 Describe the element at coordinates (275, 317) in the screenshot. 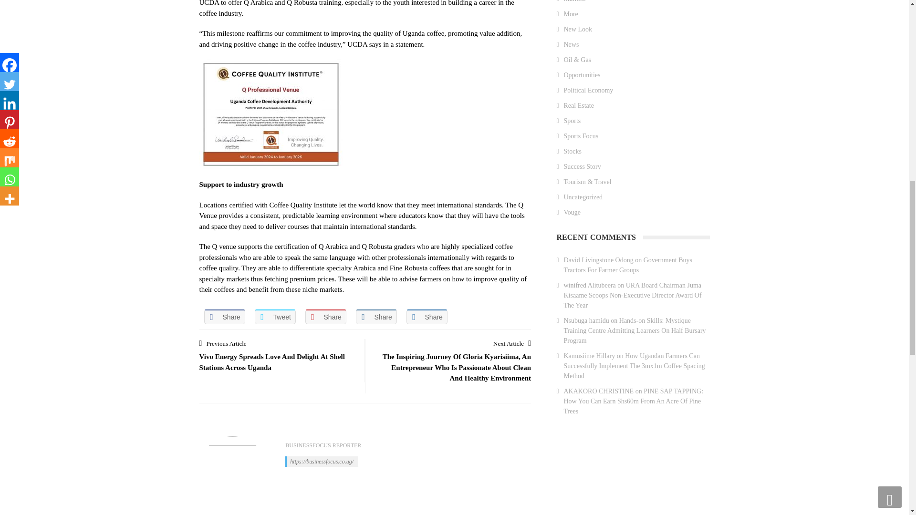

I see `Share on Twitter` at that location.